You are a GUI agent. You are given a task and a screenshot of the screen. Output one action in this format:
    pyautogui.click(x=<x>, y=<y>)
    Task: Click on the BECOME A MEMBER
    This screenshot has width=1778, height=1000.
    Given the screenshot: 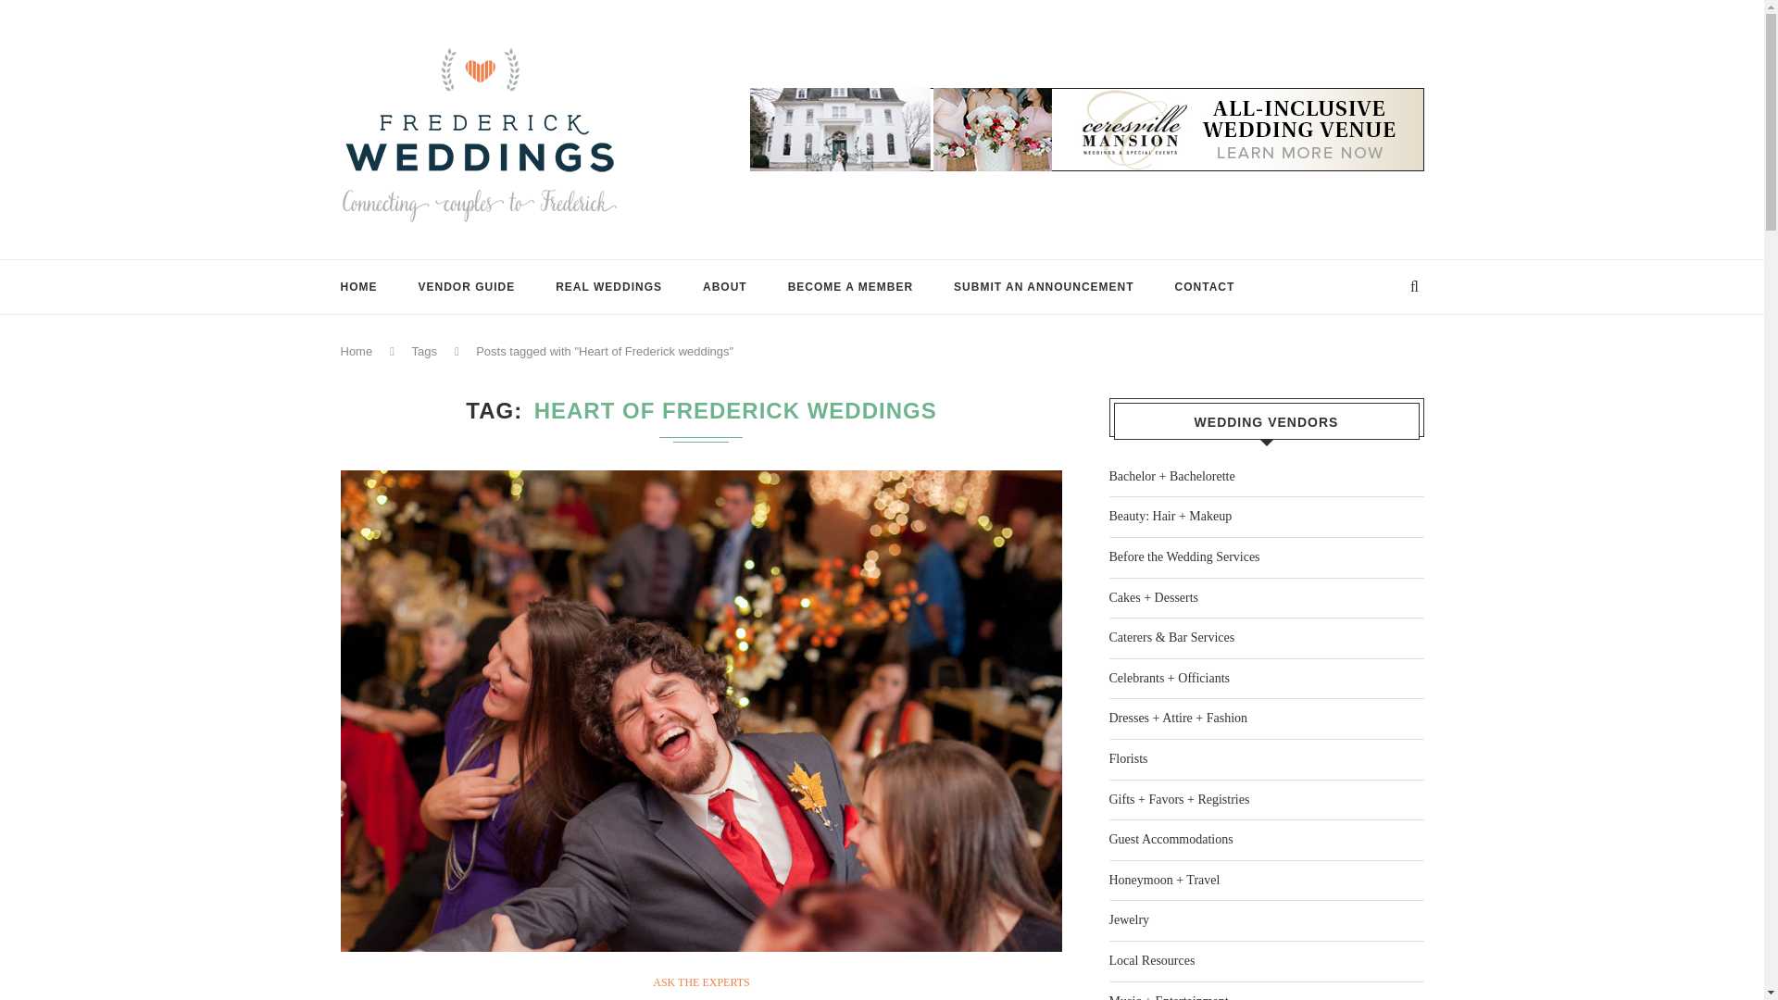 What is the action you would take?
    pyautogui.click(x=850, y=287)
    